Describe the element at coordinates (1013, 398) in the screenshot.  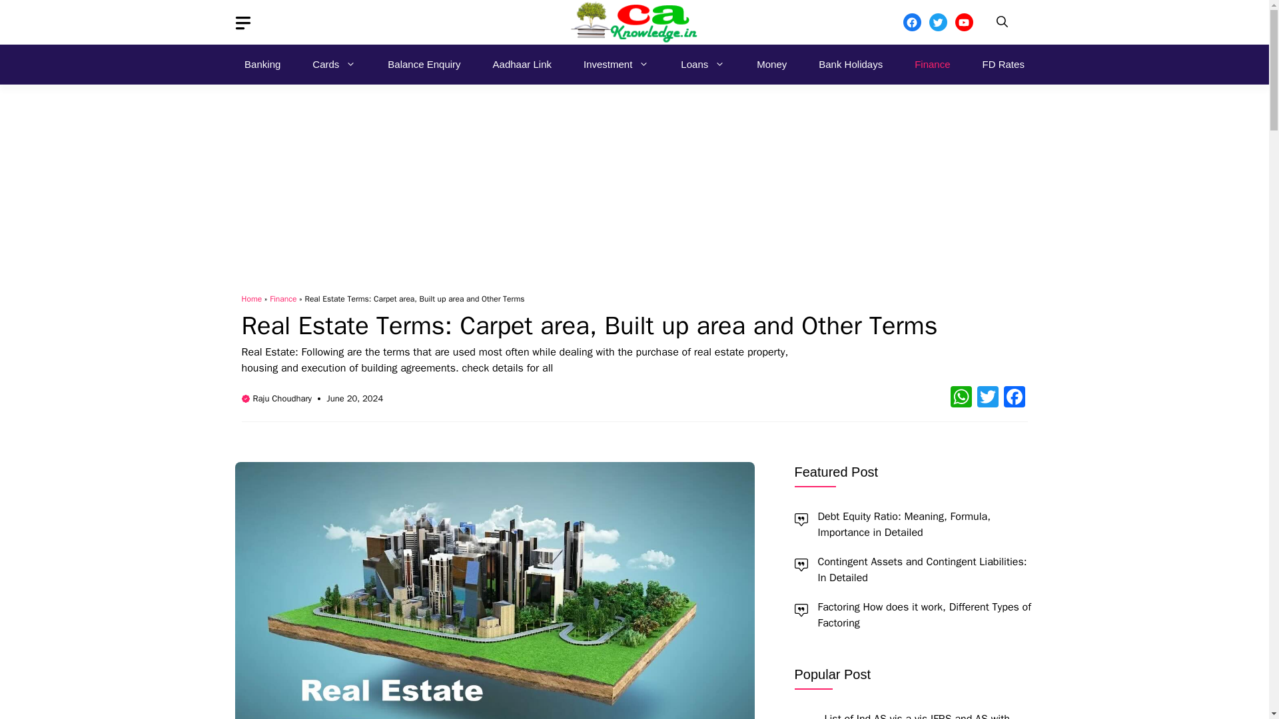
I see `Facebook` at that location.